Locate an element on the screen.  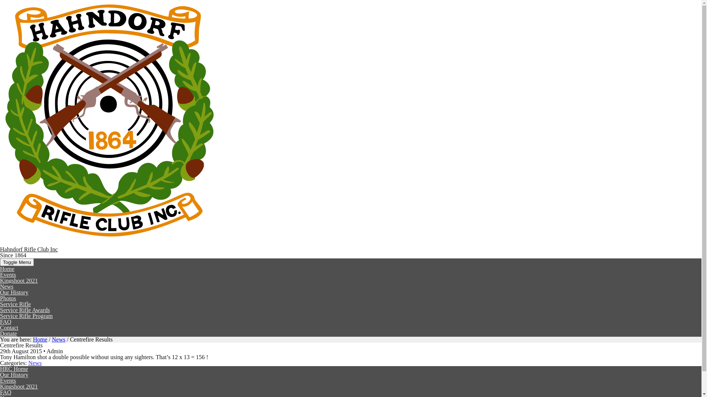
Our History is located at coordinates (14, 375).